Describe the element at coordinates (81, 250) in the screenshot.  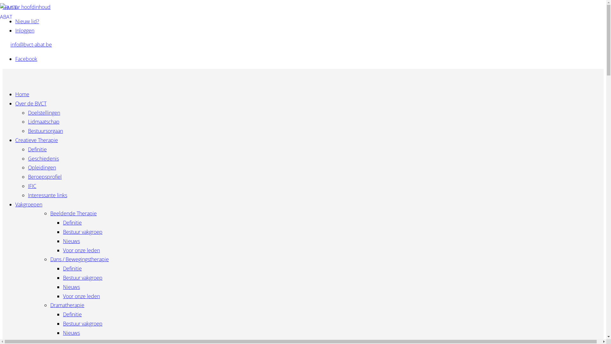
I see `Voor onze leden` at that location.